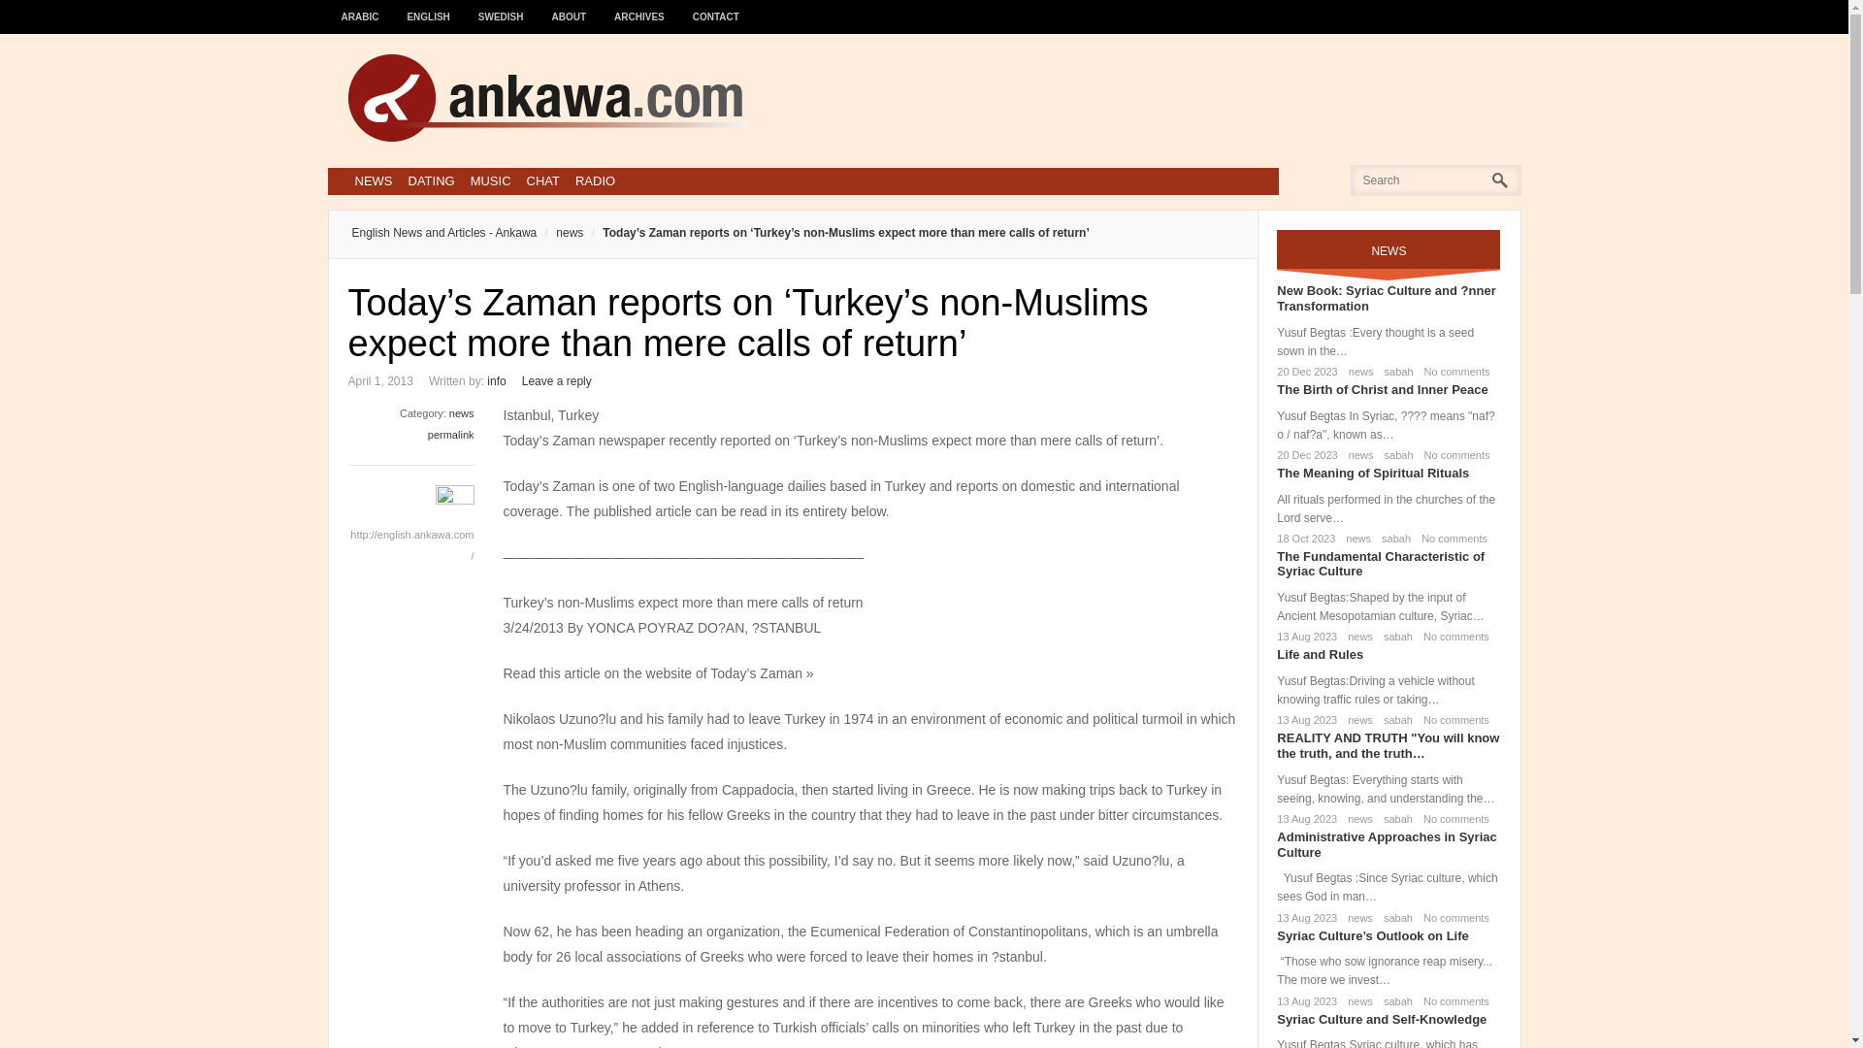  Describe the element at coordinates (639, 8) in the screenshot. I see `ARCHIVES` at that location.